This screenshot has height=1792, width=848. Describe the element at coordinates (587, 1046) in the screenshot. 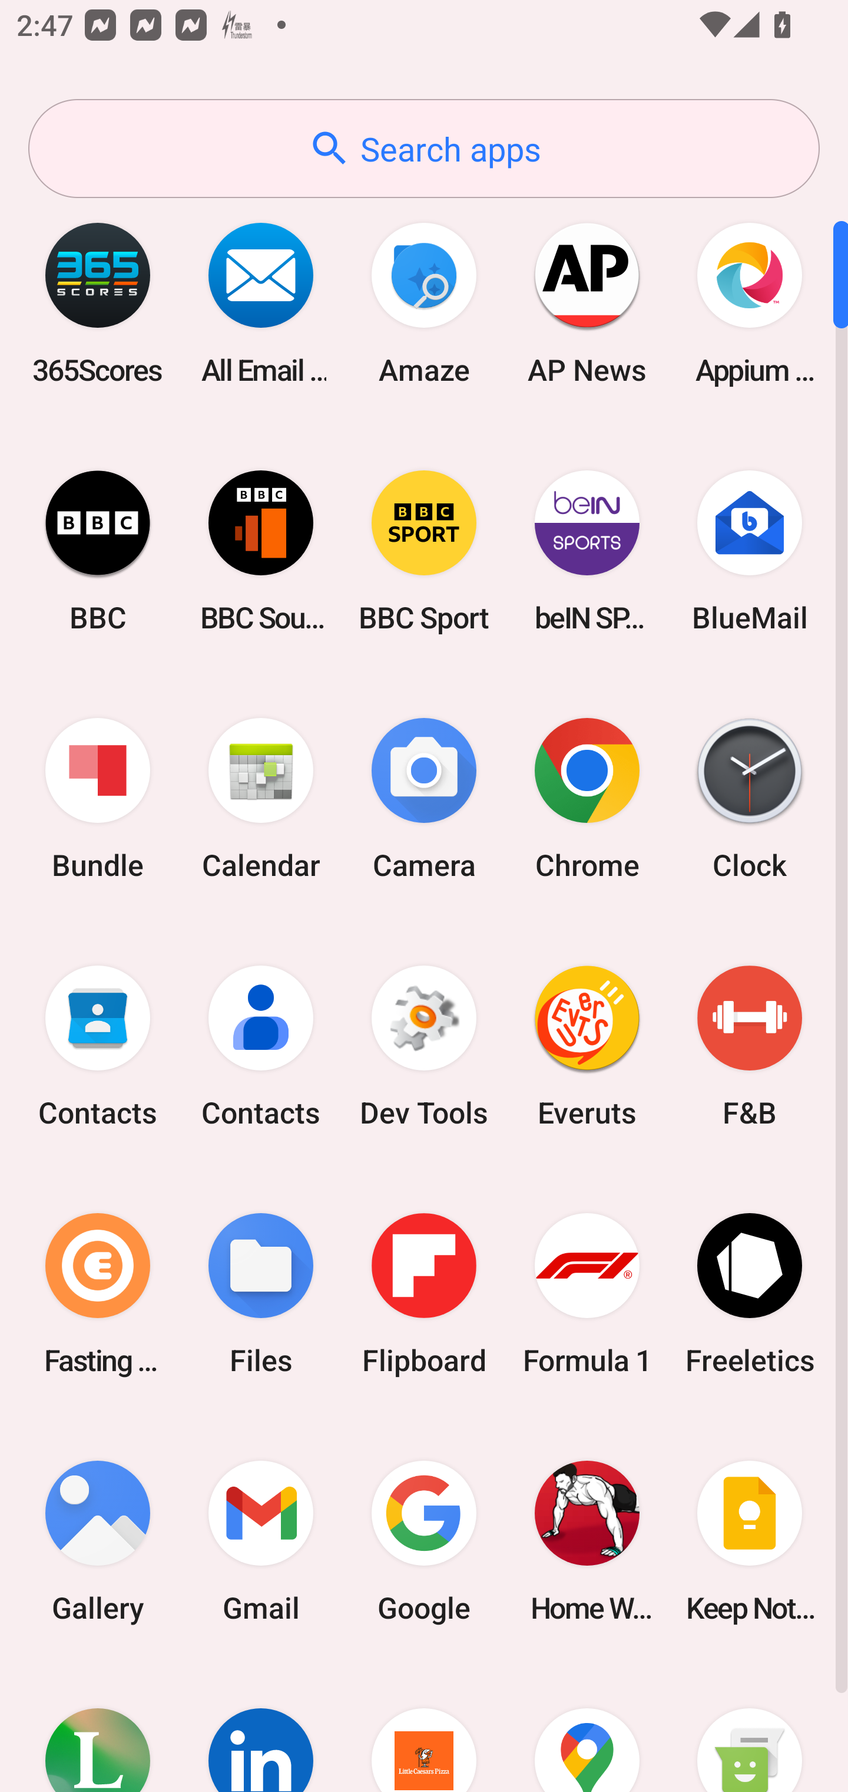

I see `Everuts` at that location.